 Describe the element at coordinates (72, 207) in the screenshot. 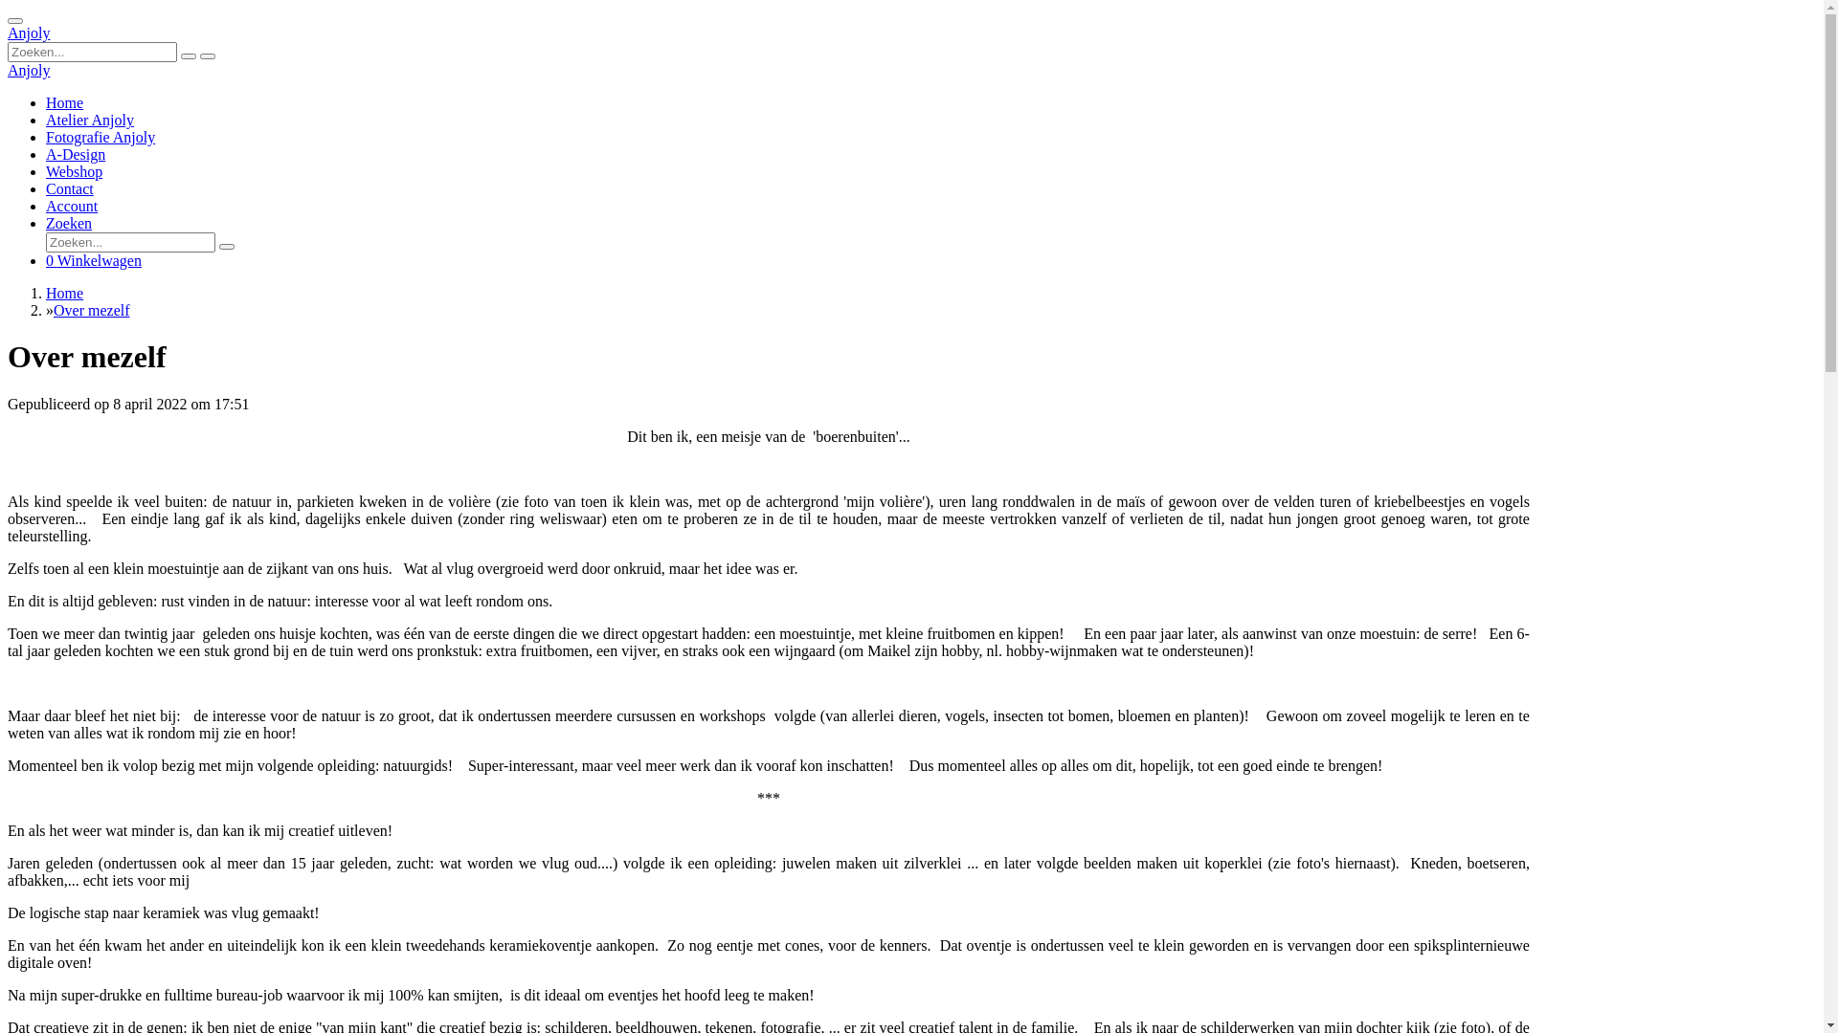

I see `Account` at that location.